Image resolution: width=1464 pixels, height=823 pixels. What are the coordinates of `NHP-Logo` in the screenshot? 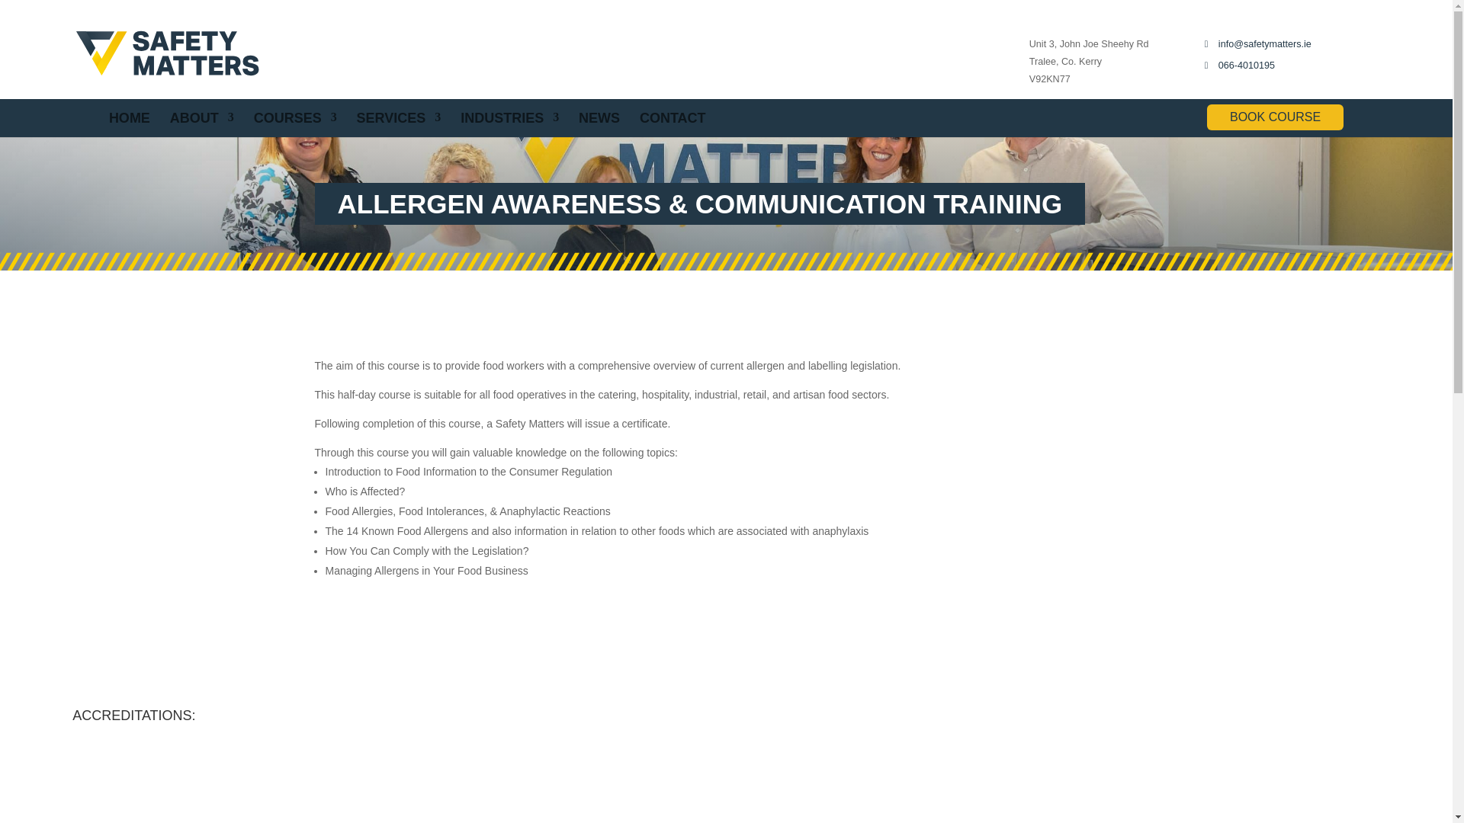 It's located at (725, 776).